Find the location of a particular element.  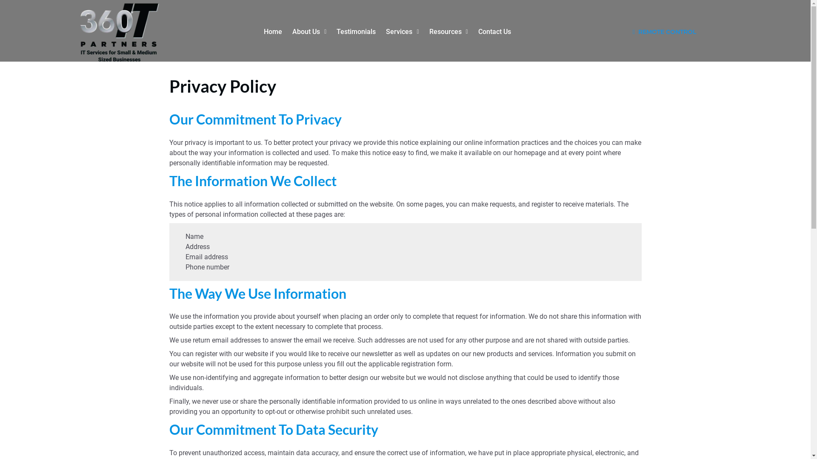

Resources is located at coordinates (448, 32).